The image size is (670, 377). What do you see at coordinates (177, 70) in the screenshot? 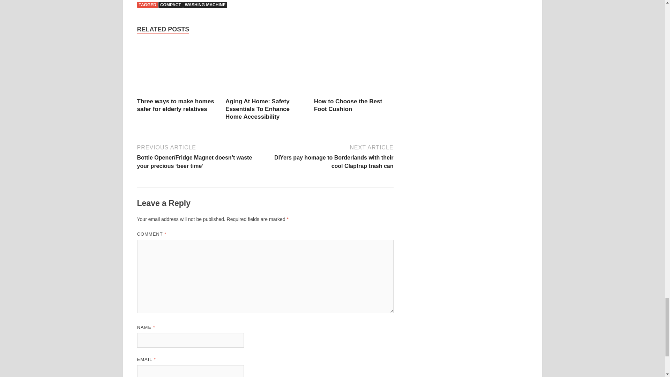
I see `Three ways to make homes safer for elderly relatives` at bounding box center [177, 70].